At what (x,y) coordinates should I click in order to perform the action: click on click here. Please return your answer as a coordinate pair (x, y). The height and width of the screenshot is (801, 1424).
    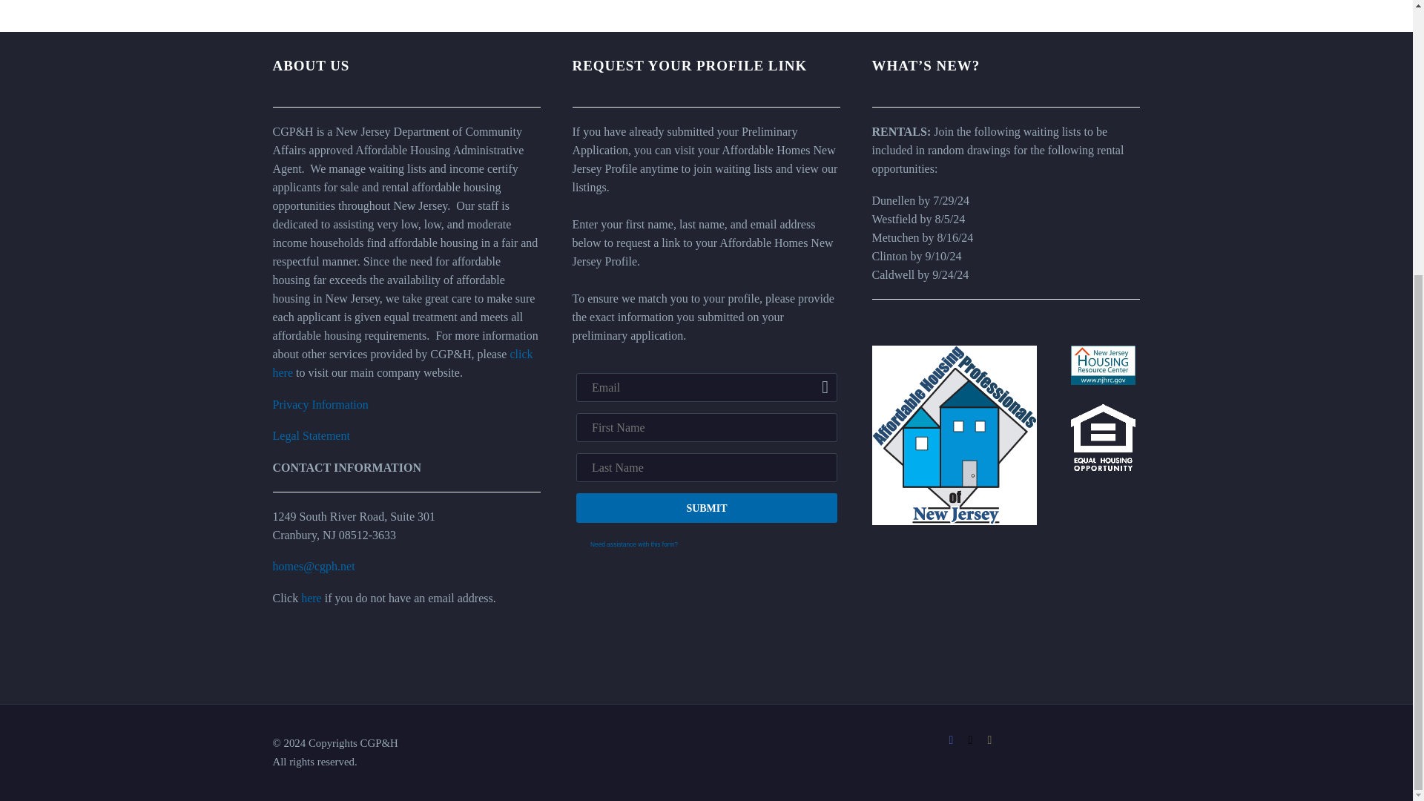
    Looking at the image, I should click on (403, 363).